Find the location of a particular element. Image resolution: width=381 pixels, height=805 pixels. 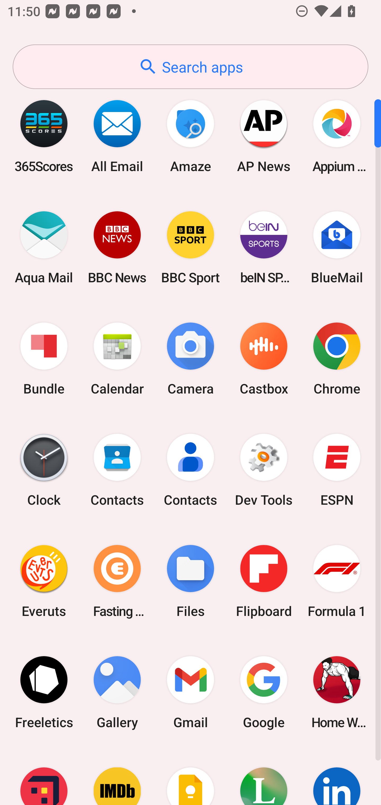

Dev Tools is located at coordinates (264, 470).